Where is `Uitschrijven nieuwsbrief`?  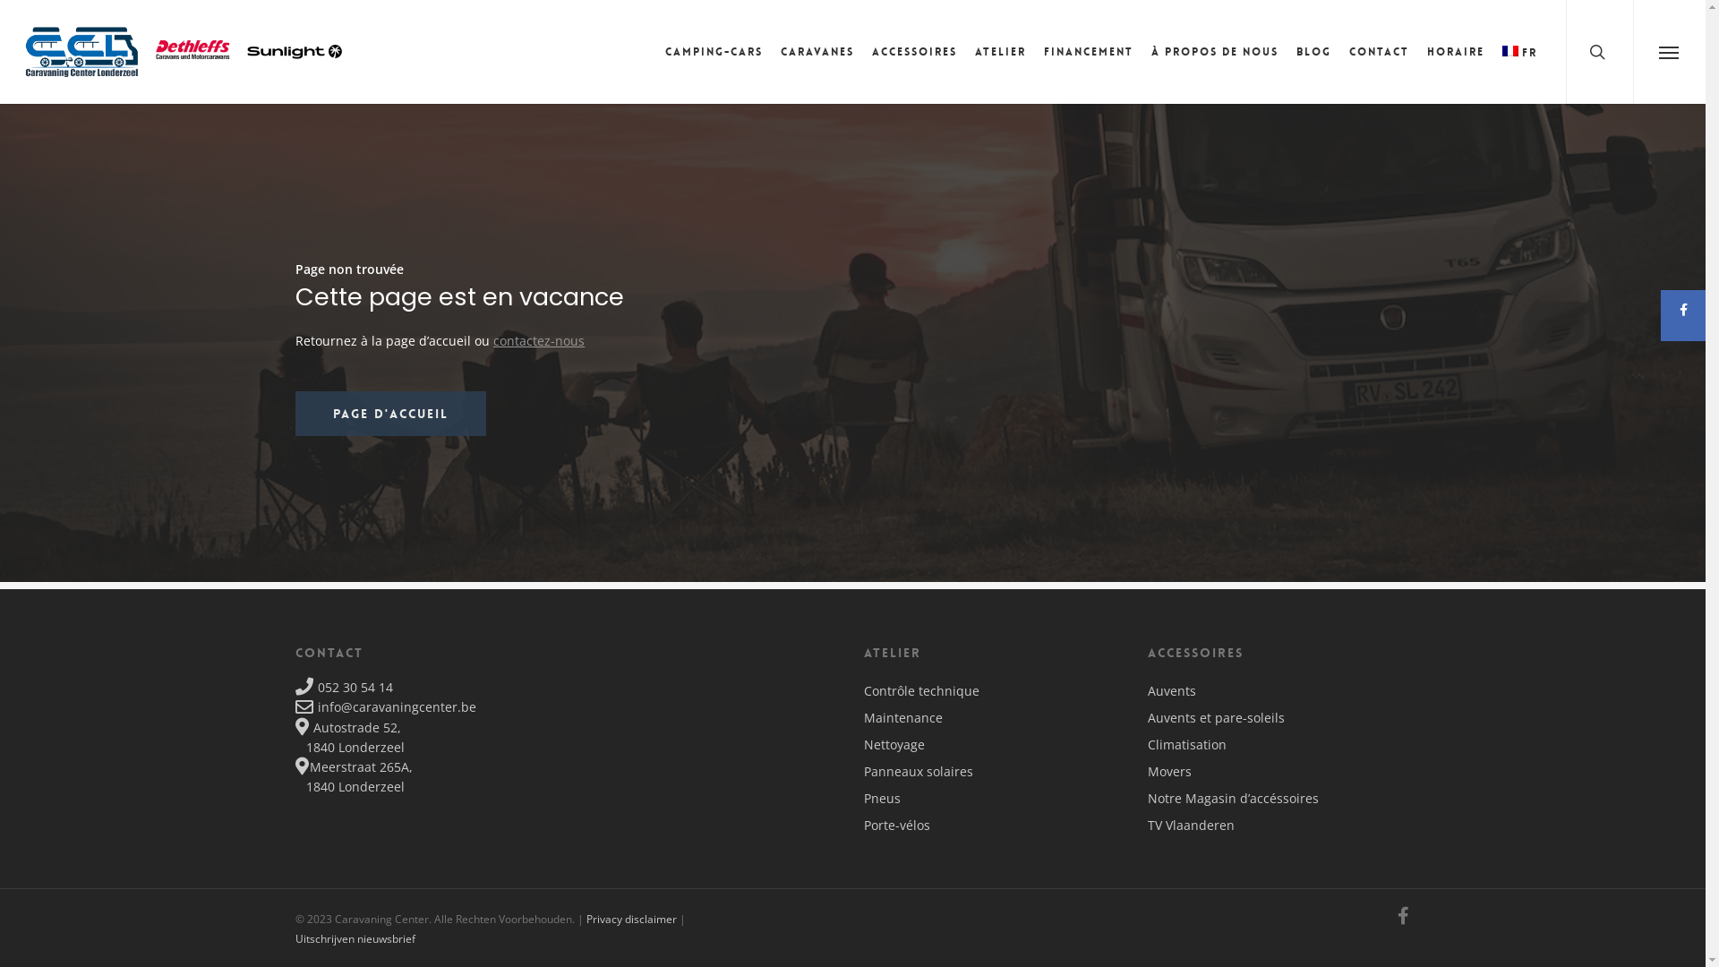 Uitschrijven nieuwsbrief is located at coordinates (355, 938).